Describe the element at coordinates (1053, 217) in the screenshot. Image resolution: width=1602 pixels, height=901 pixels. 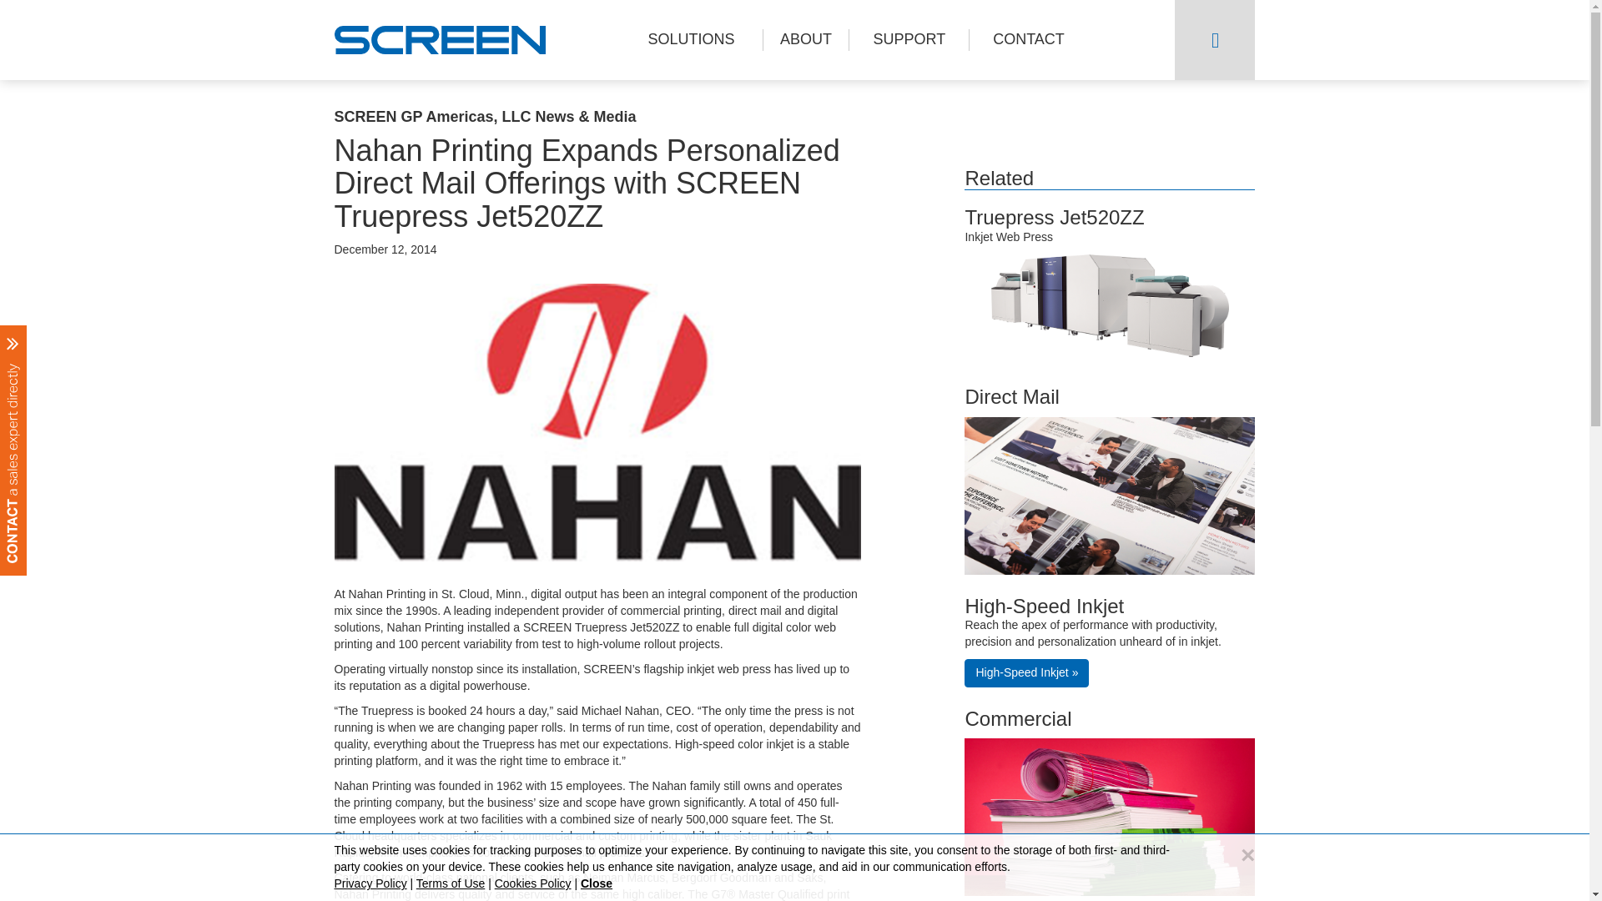
I see `Truepress Jet520ZZ` at that location.